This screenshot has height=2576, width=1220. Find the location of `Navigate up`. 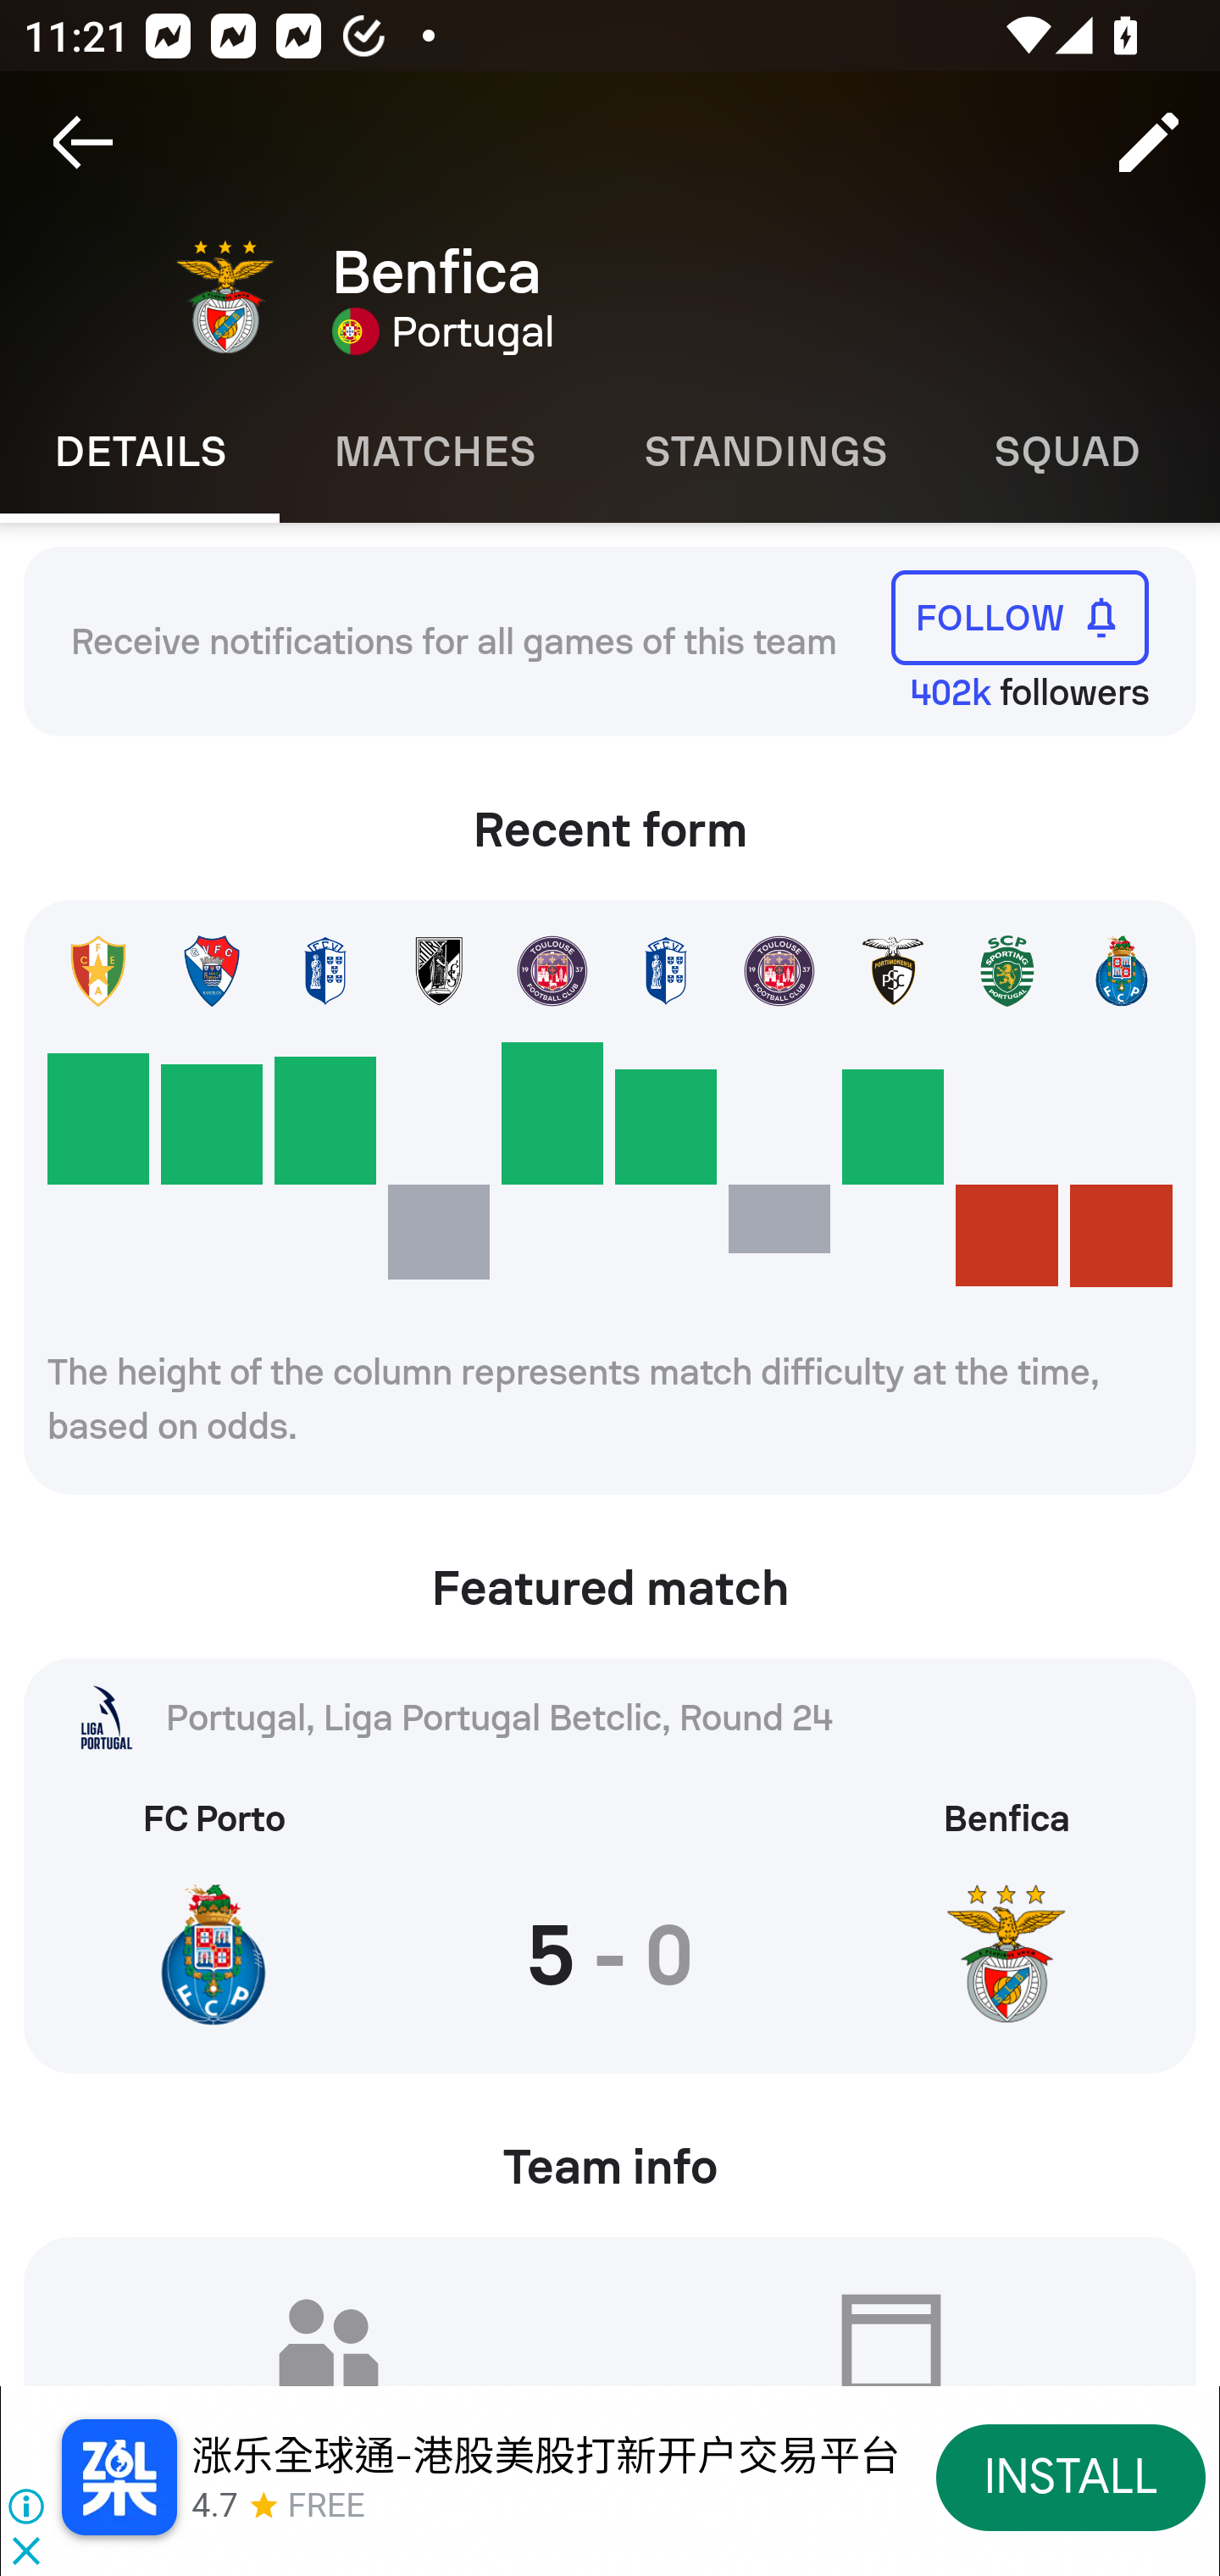

Navigate up is located at coordinates (83, 142).